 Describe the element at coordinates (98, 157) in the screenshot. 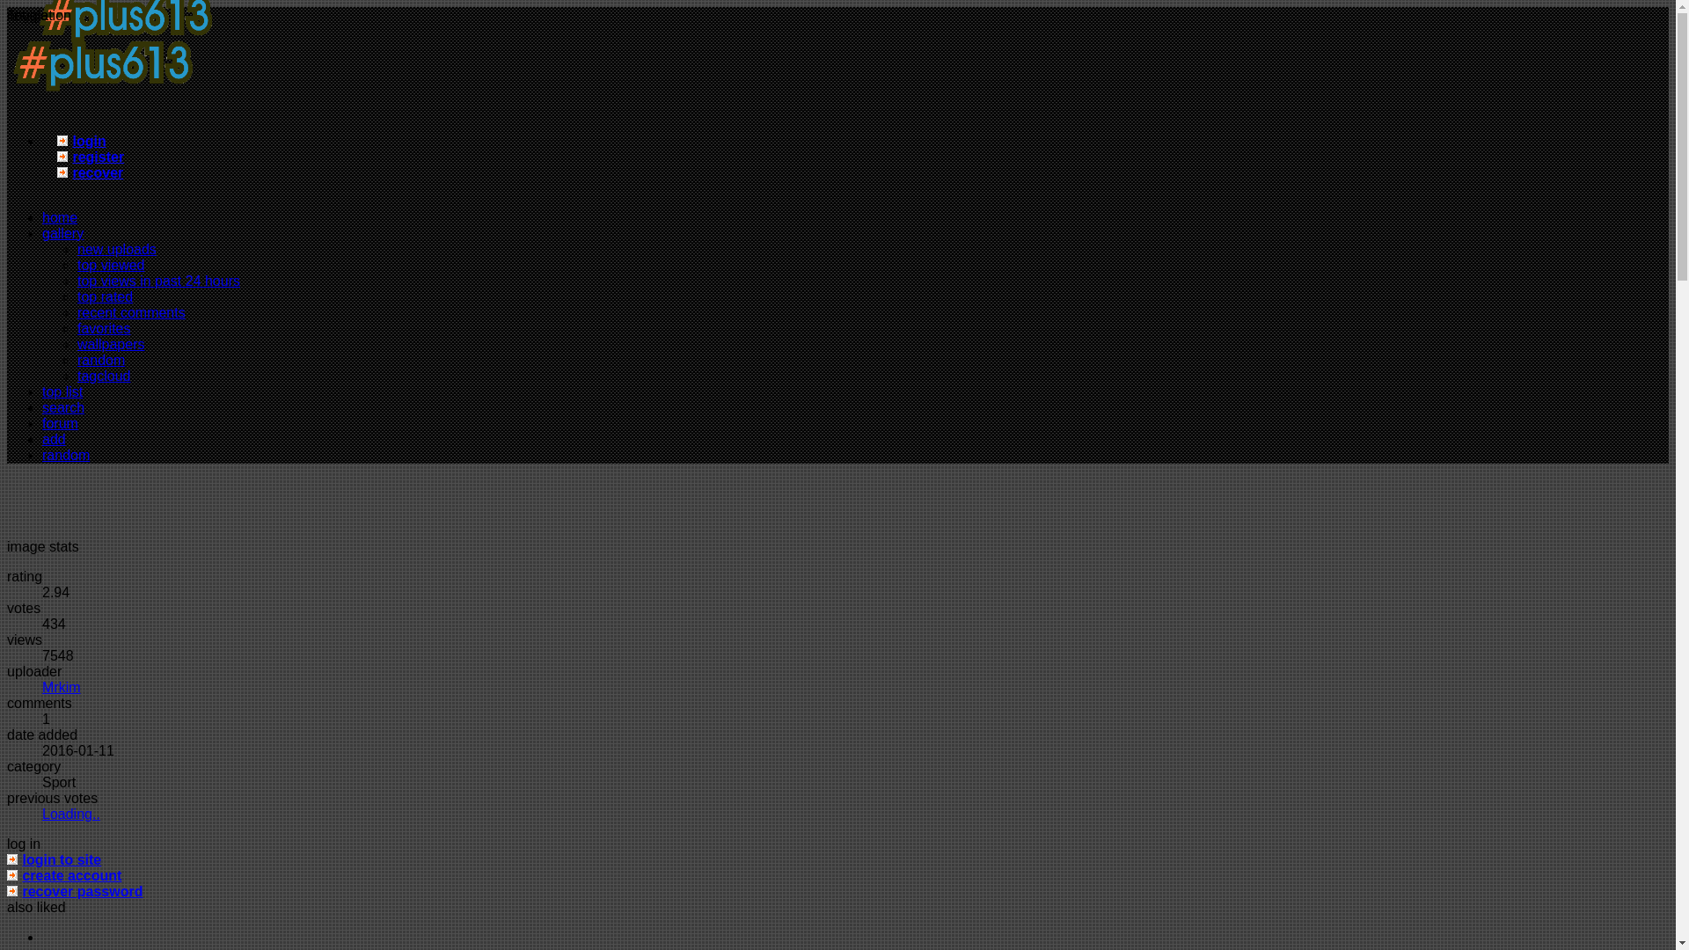

I see `register` at that location.